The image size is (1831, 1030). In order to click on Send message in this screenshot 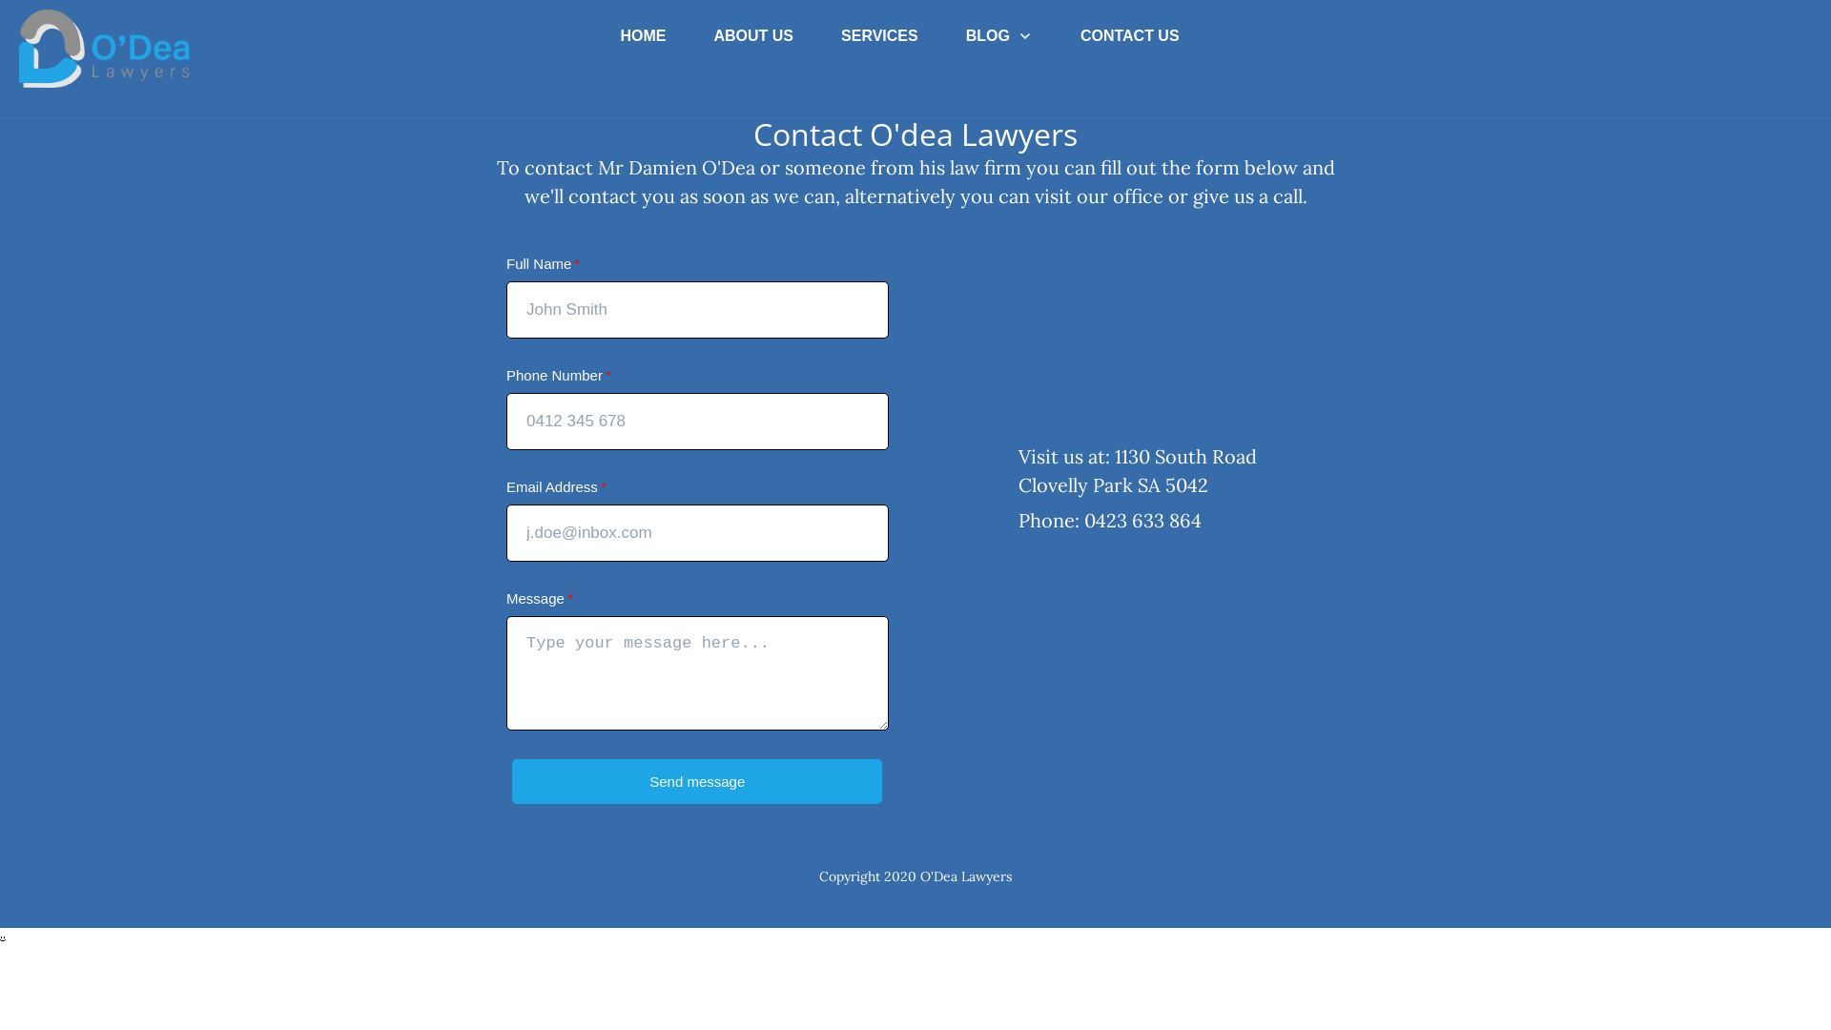, I will do `click(697, 782)`.